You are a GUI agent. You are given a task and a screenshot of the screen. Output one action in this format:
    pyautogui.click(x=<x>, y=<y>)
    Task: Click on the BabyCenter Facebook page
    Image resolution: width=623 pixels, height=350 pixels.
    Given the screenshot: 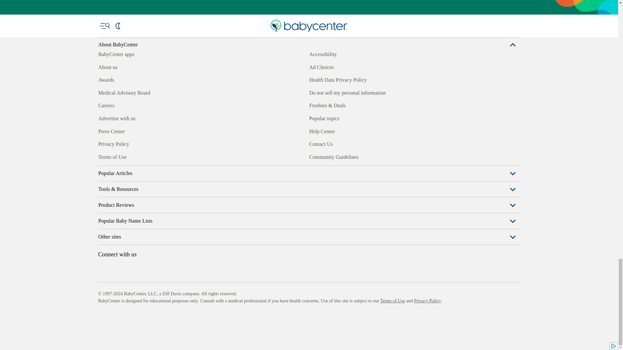 What is the action you would take?
    pyautogui.click(x=103, y=156)
    